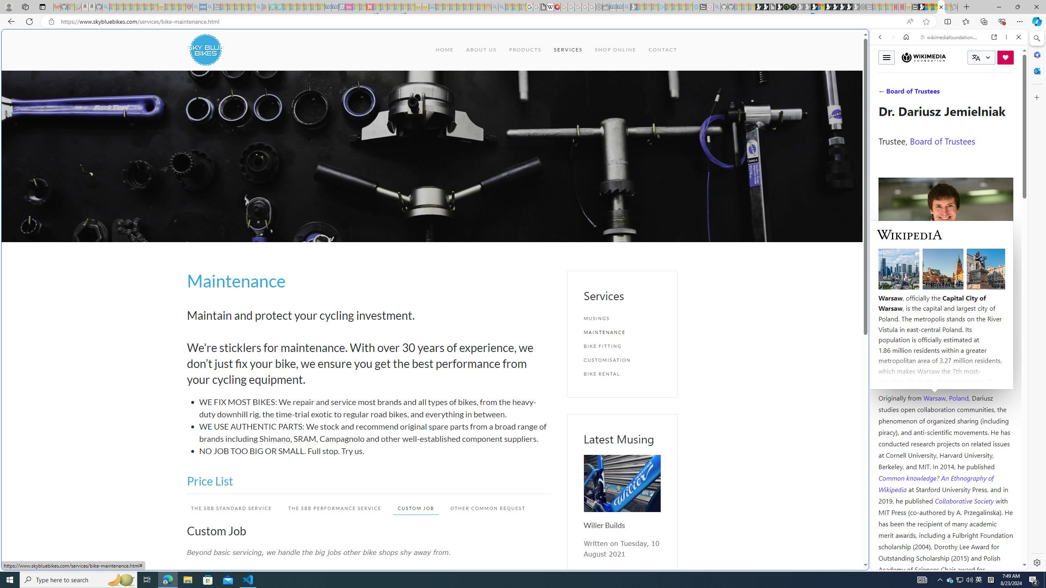 This screenshot has width=1046, height=588. Describe the element at coordinates (205, 50) in the screenshot. I see `Class: uk-navbar-item uk-logo` at that location.